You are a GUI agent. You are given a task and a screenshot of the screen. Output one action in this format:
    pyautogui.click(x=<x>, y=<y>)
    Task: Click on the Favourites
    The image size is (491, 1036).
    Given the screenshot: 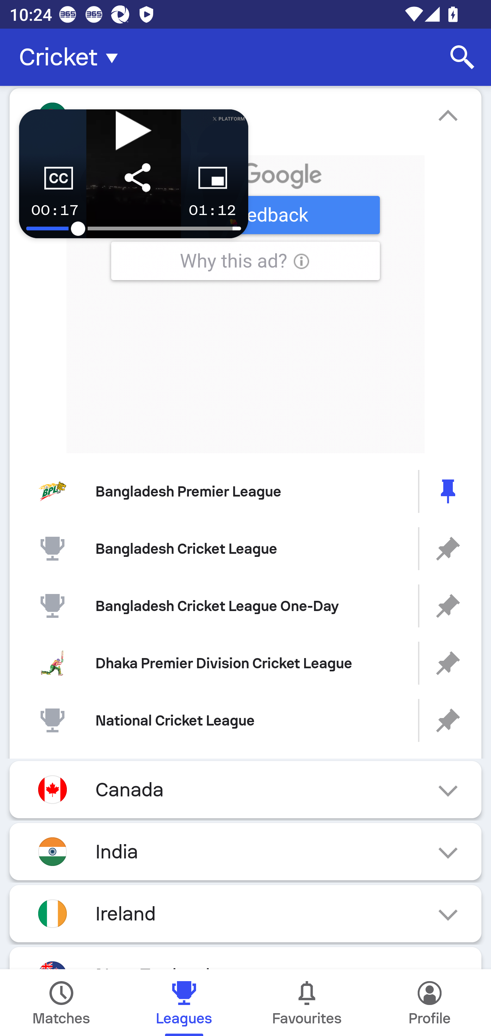 What is the action you would take?
    pyautogui.click(x=307, y=1003)
    